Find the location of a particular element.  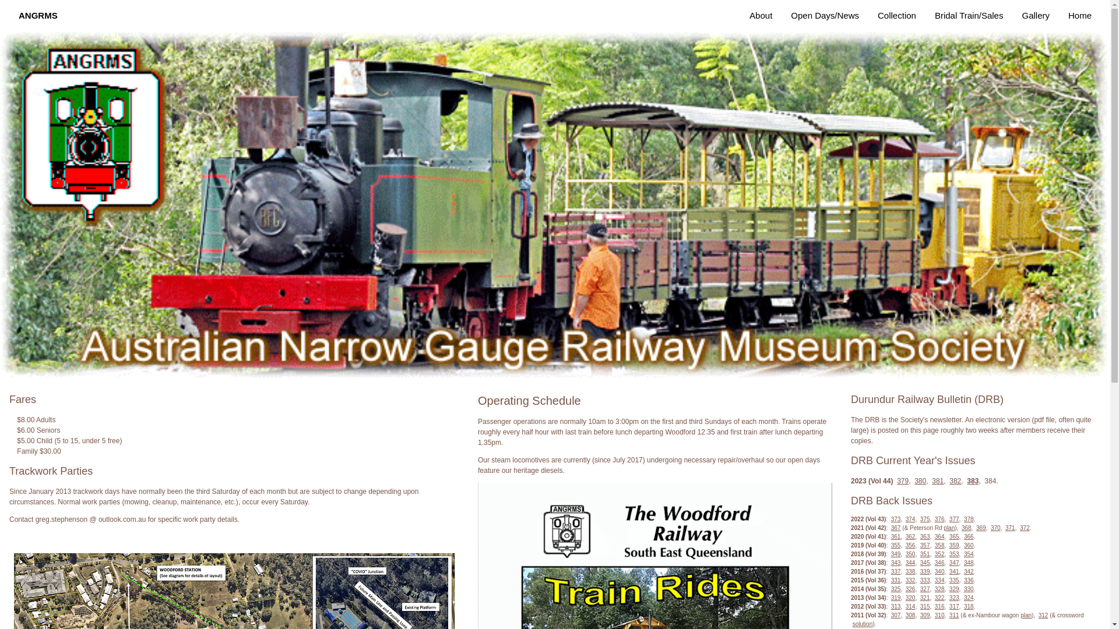

317 is located at coordinates (955, 607).